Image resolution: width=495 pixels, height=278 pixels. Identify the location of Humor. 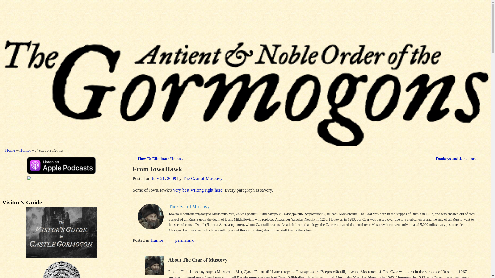
(25, 150).